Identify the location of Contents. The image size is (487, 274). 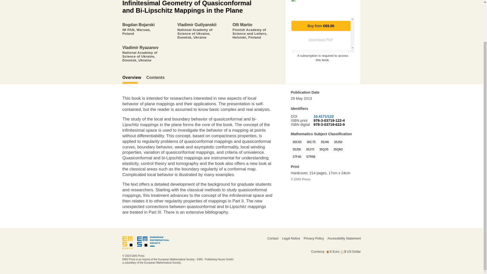
(158, 78).